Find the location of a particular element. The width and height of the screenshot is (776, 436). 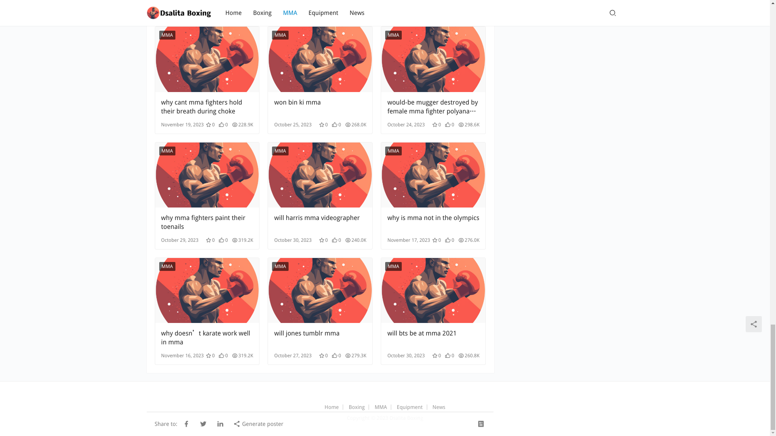

will harris mma videographer is located at coordinates (320, 175).